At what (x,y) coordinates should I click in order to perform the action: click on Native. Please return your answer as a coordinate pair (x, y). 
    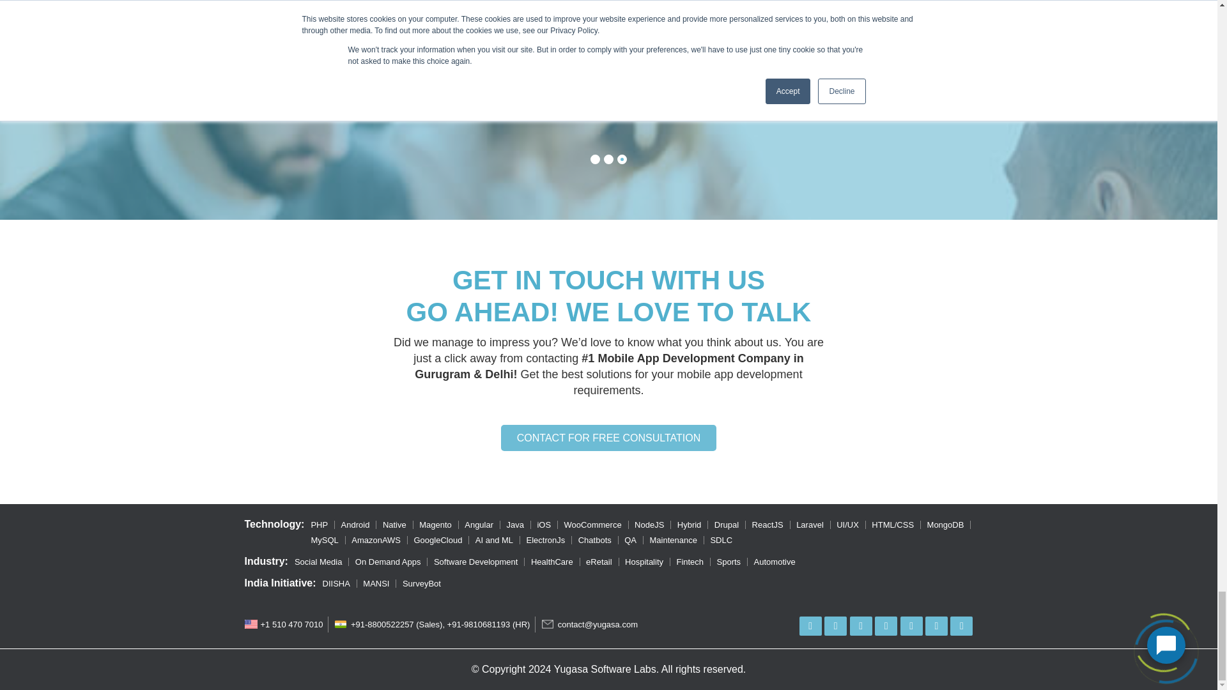
    Looking at the image, I should click on (394, 525).